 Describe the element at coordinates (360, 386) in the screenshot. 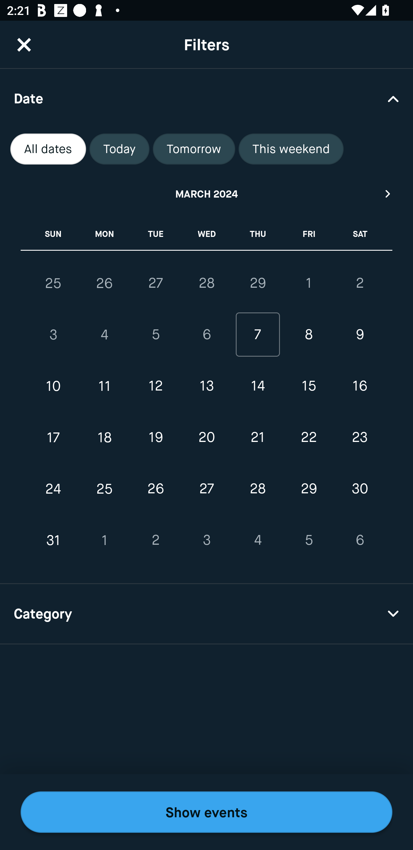

I see `16` at that location.